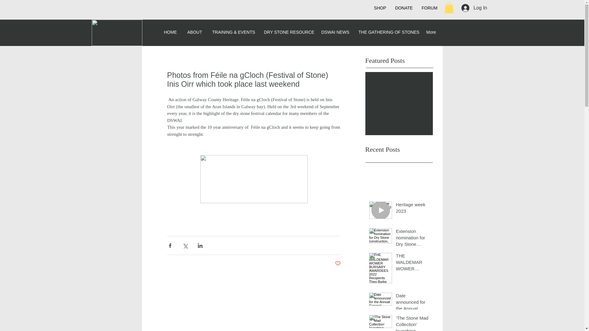 The image size is (589, 331). Describe the element at coordinates (195, 32) in the screenshot. I see `ABOUT` at that location.